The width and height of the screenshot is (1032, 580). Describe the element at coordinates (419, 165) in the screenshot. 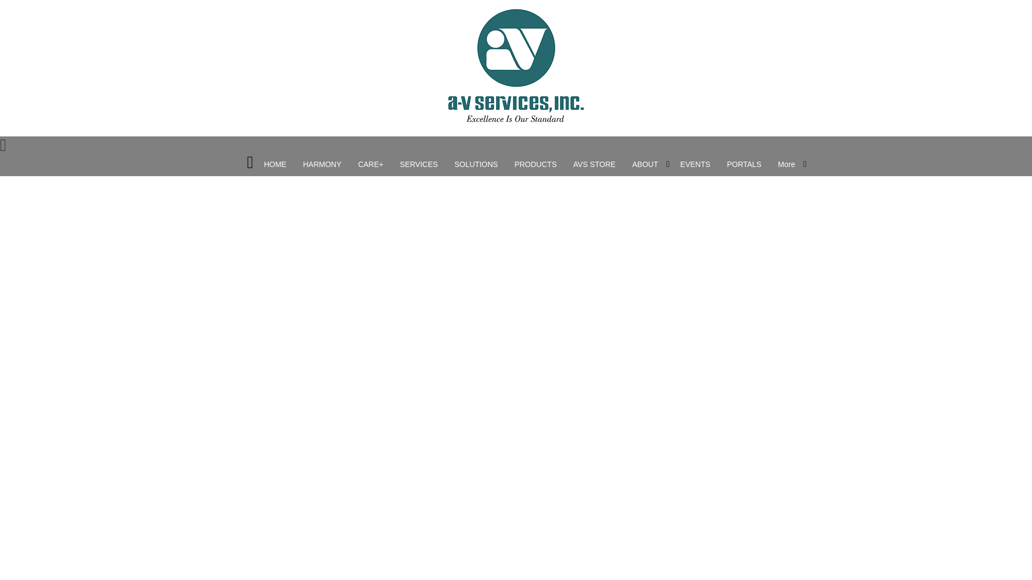

I see `SERVICES` at that location.